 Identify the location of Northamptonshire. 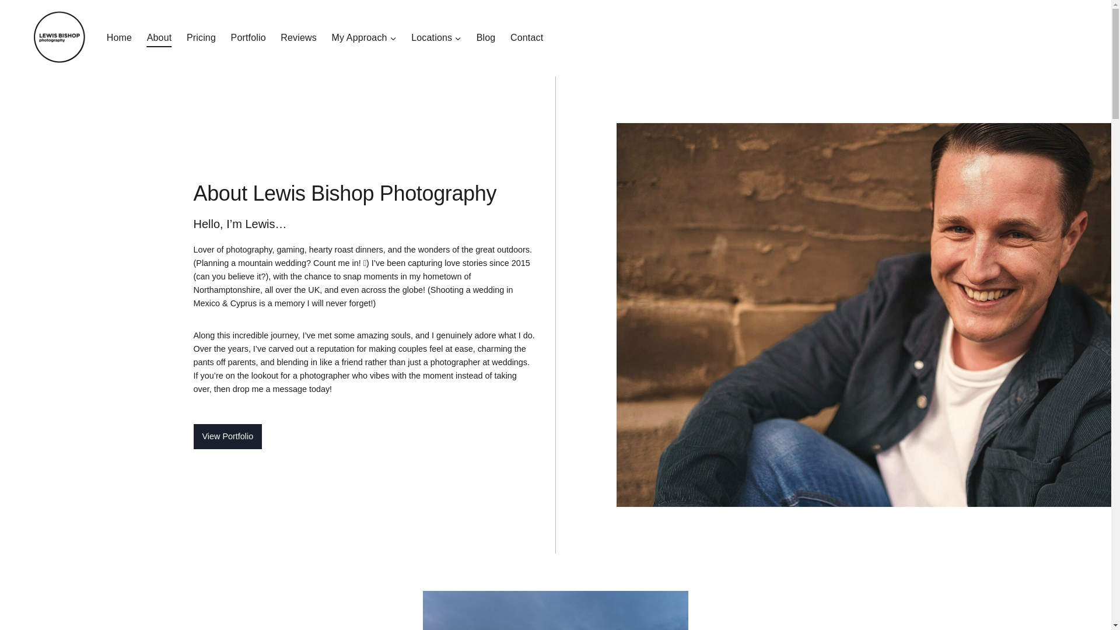
(226, 290).